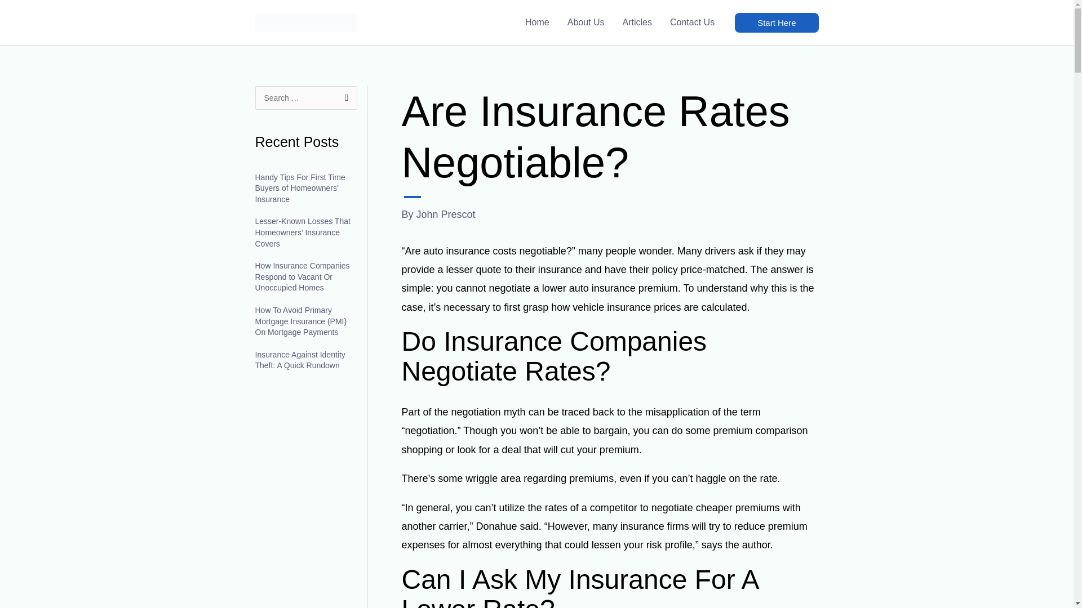  I want to click on View all posts by John Prescot, so click(446, 214).